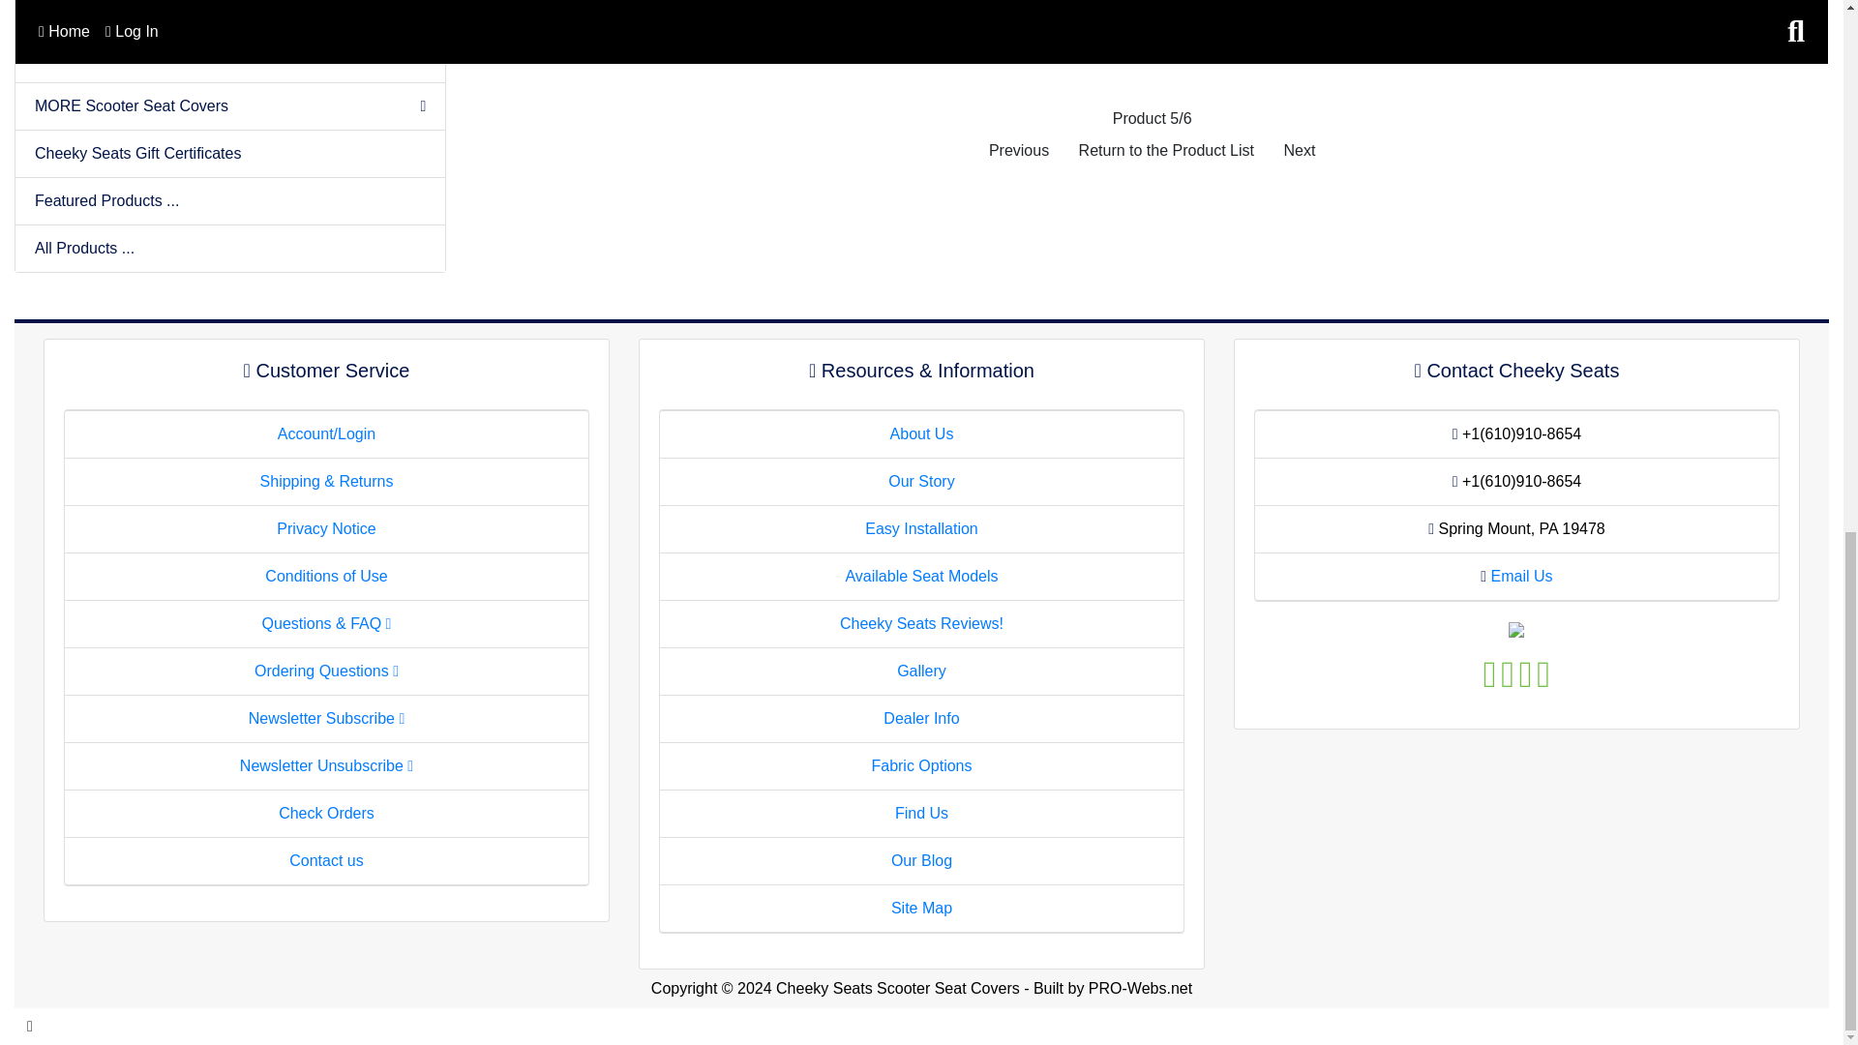  What do you see at coordinates (921, 528) in the screenshot?
I see `Easy Installation` at bounding box center [921, 528].